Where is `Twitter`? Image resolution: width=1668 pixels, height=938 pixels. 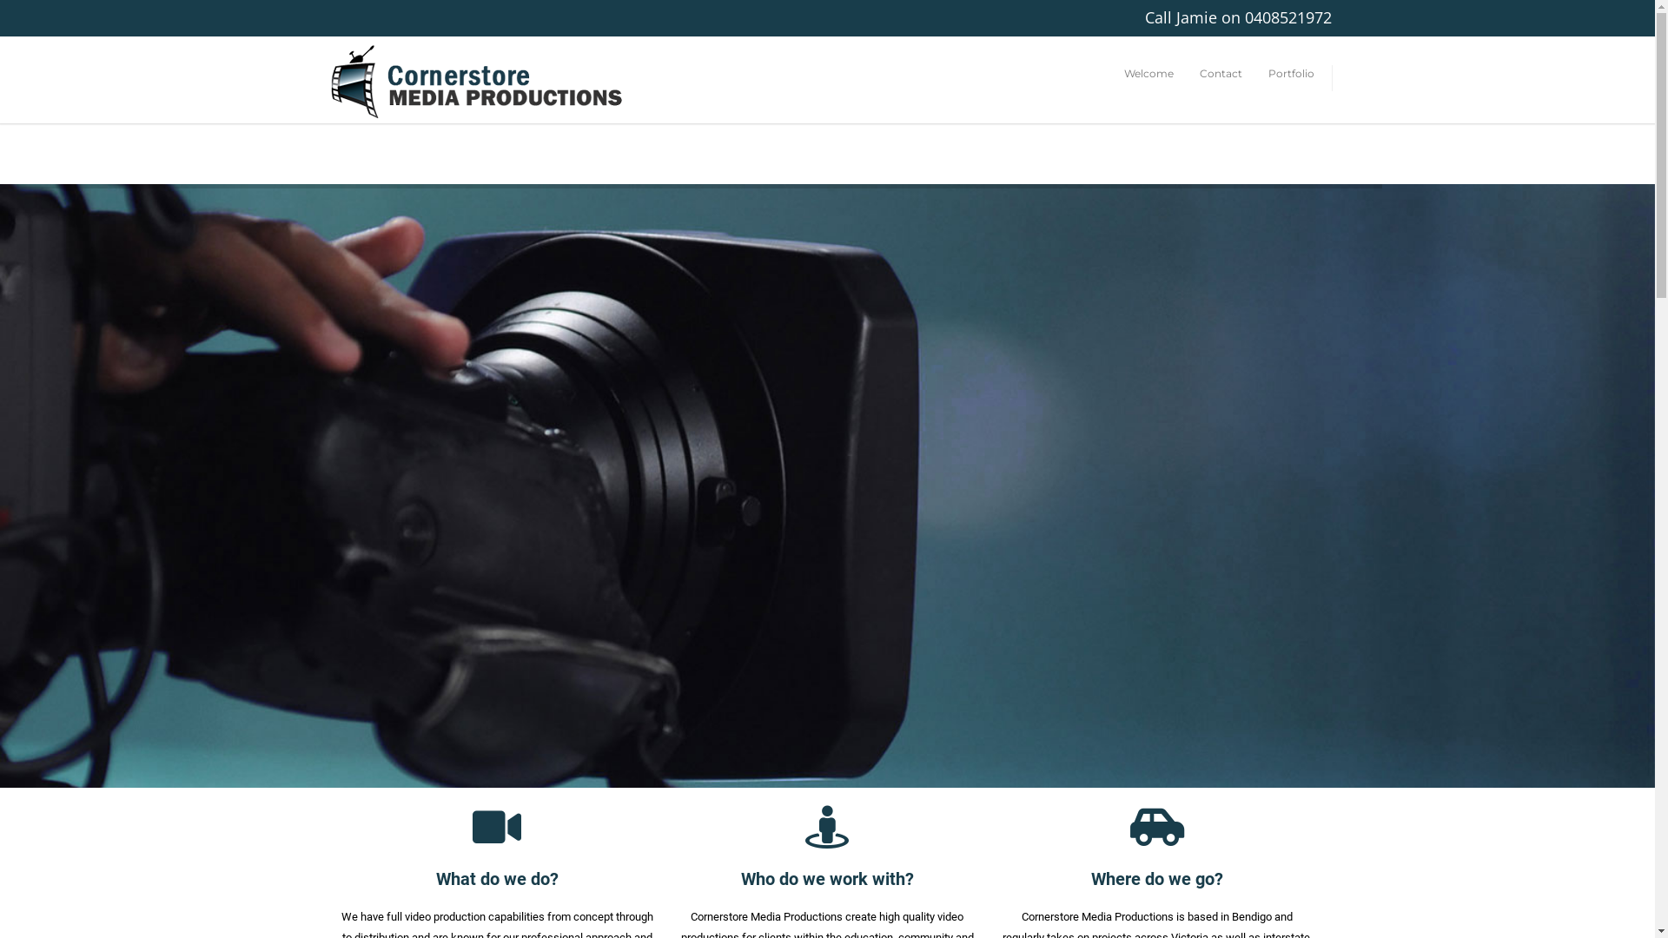
Twitter is located at coordinates (375, 17).